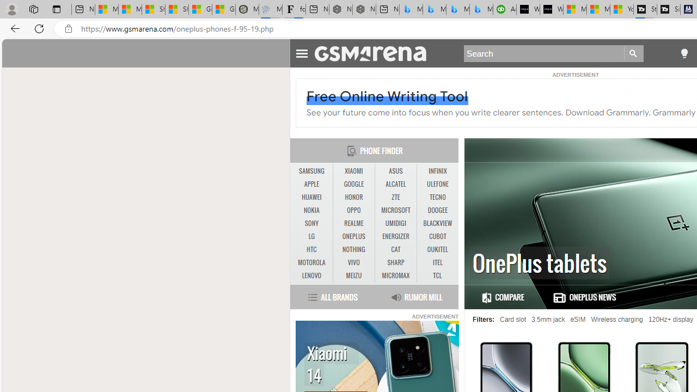 Image resolution: width=697 pixels, height=392 pixels. Describe the element at coordinates (311, 171) in the screenshot. I see `SAMSUNG` at that location.